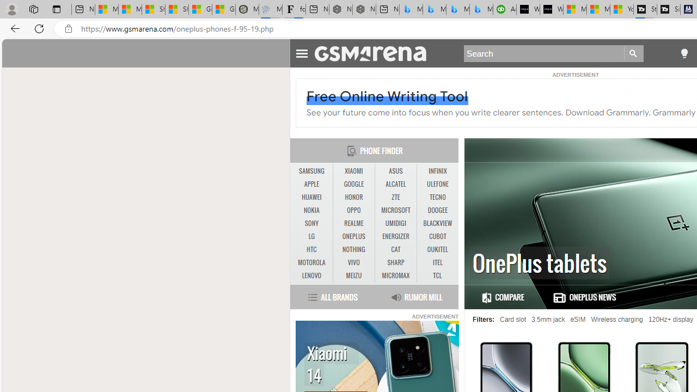 Image resolution: width=697 pixels, height=392 pixels. Describe the element at coordinates (311, 171) in the screenshot. I see `SAMSUNG` at that location.